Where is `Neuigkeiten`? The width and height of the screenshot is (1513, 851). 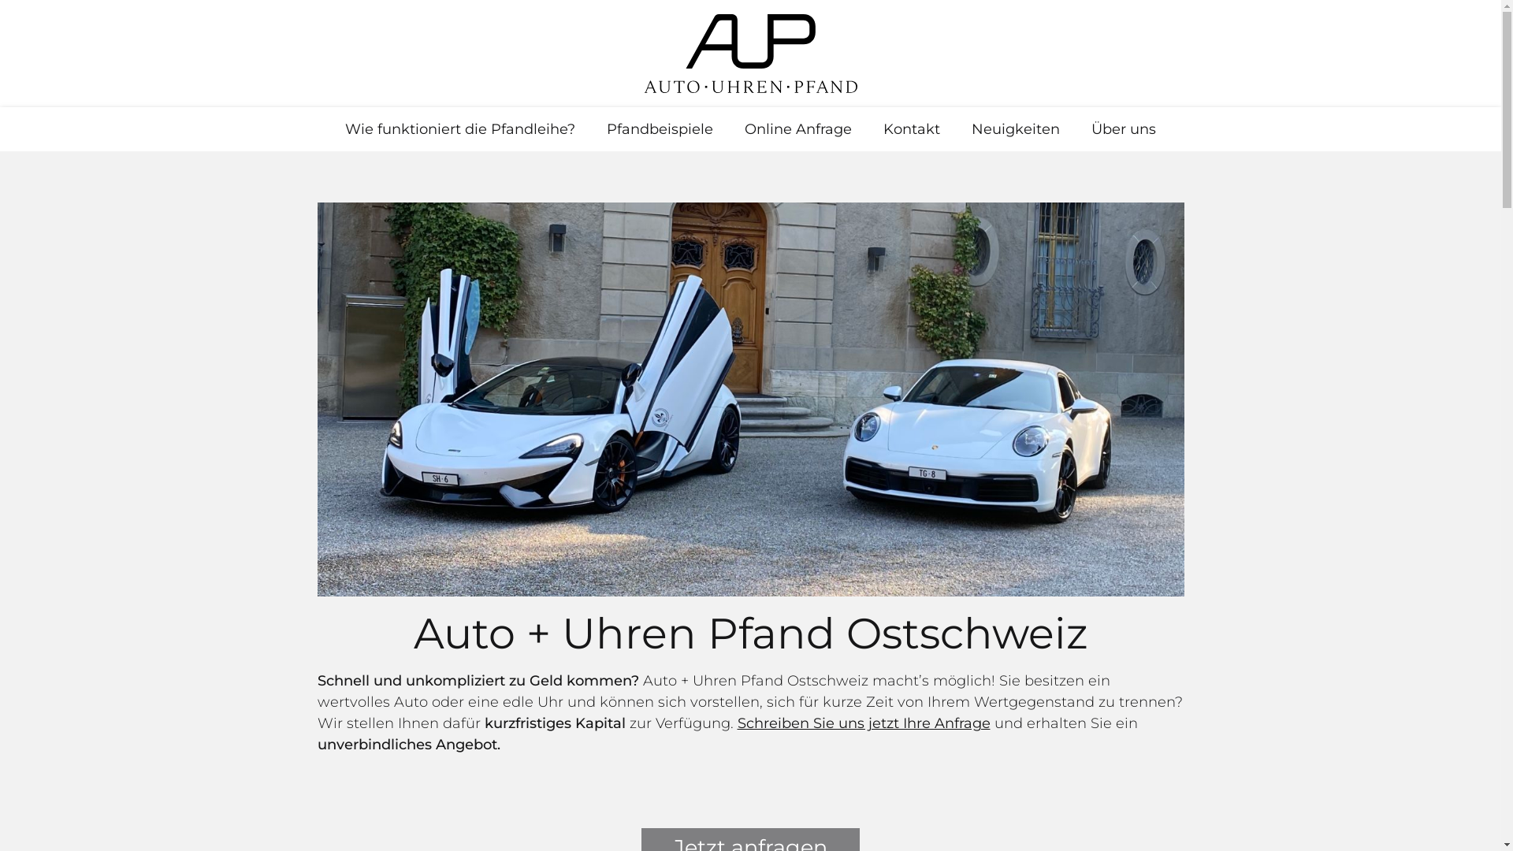
Neuigkeiten is located at coordinates (1016, 129).